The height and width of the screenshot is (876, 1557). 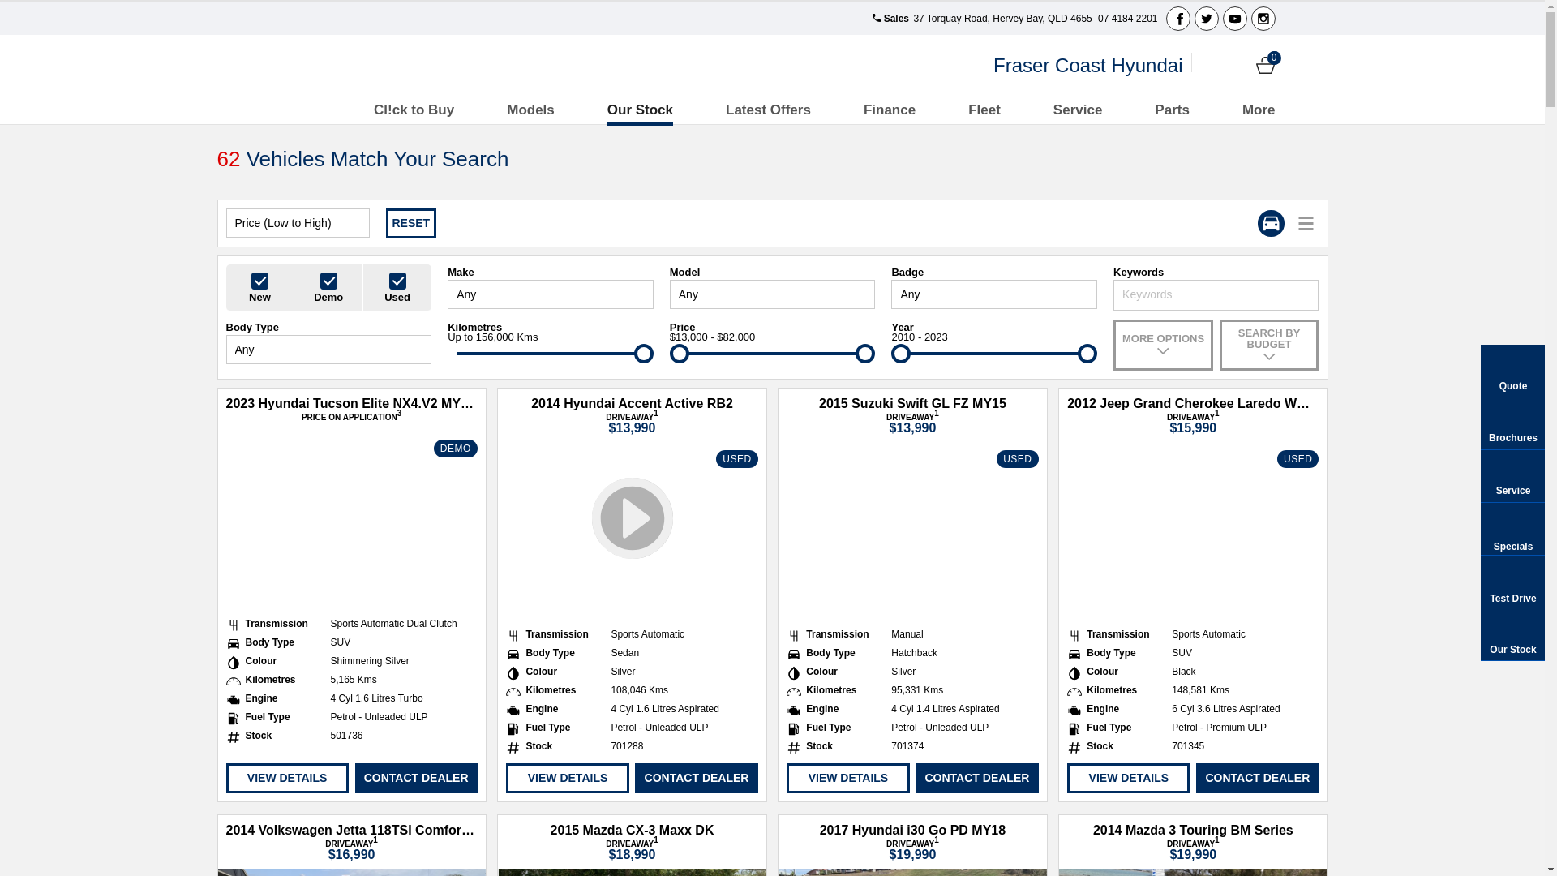 What do you see at coordinates (984, 110) in the screenshot?
I see `Fleet` at bounding box center [984, 110].